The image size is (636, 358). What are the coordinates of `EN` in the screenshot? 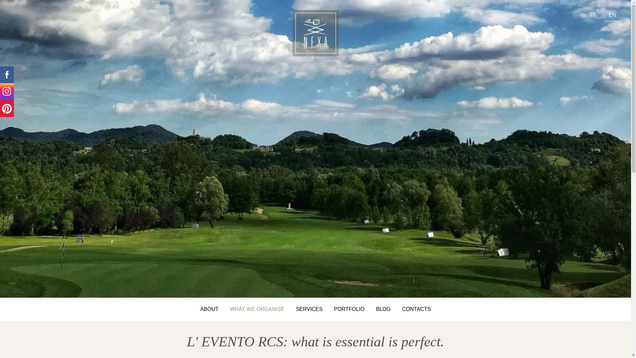 It's located at (612, 15).